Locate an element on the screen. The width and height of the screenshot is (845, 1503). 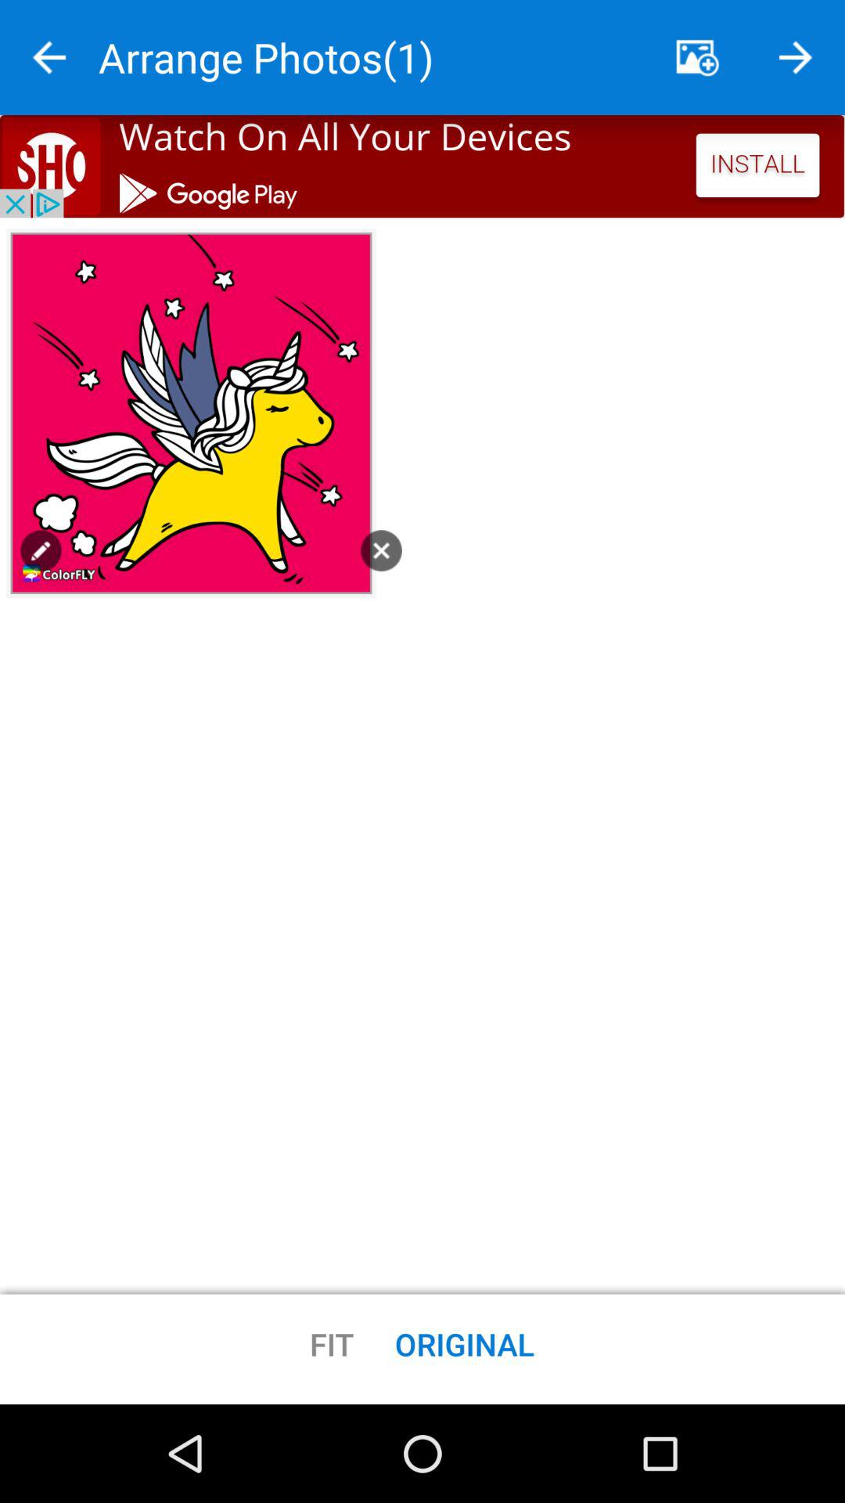
i con page is located at coordinates (41, 550).